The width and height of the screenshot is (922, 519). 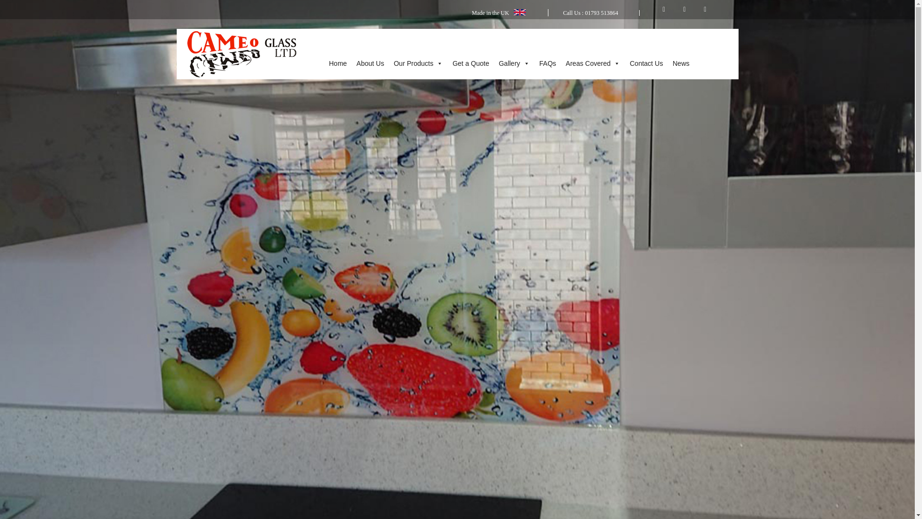 What do you see at coordinates (418, 63) in the screenshot?
I see `Our Products` at bounding box center [418, 63].